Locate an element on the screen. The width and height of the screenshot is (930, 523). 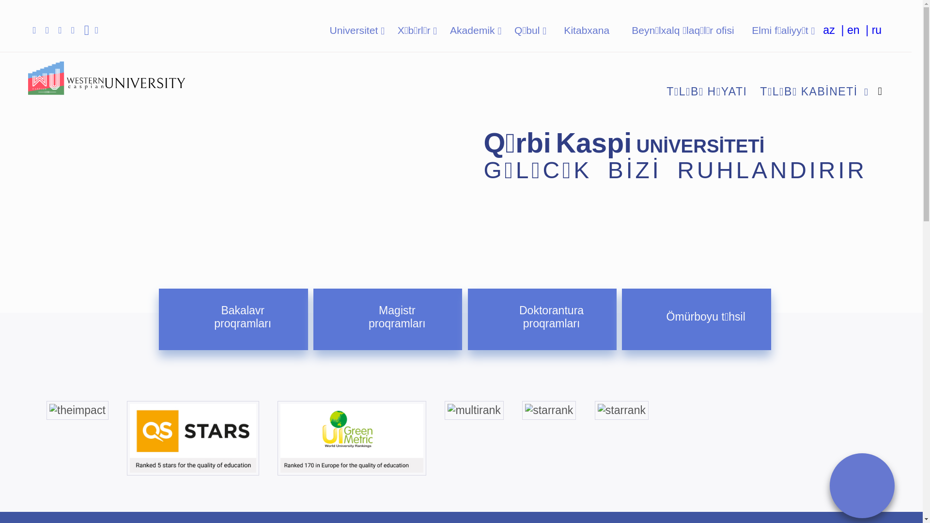
Akademik is located at coordinates (476, 30).